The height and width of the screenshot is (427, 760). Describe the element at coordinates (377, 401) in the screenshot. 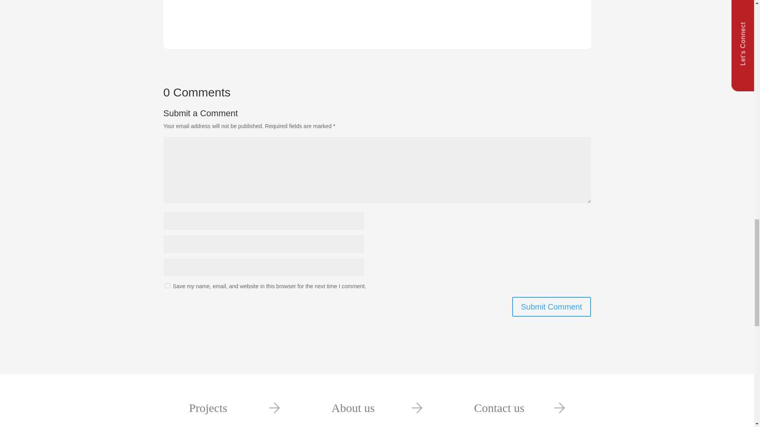

I see `About us` at that location.